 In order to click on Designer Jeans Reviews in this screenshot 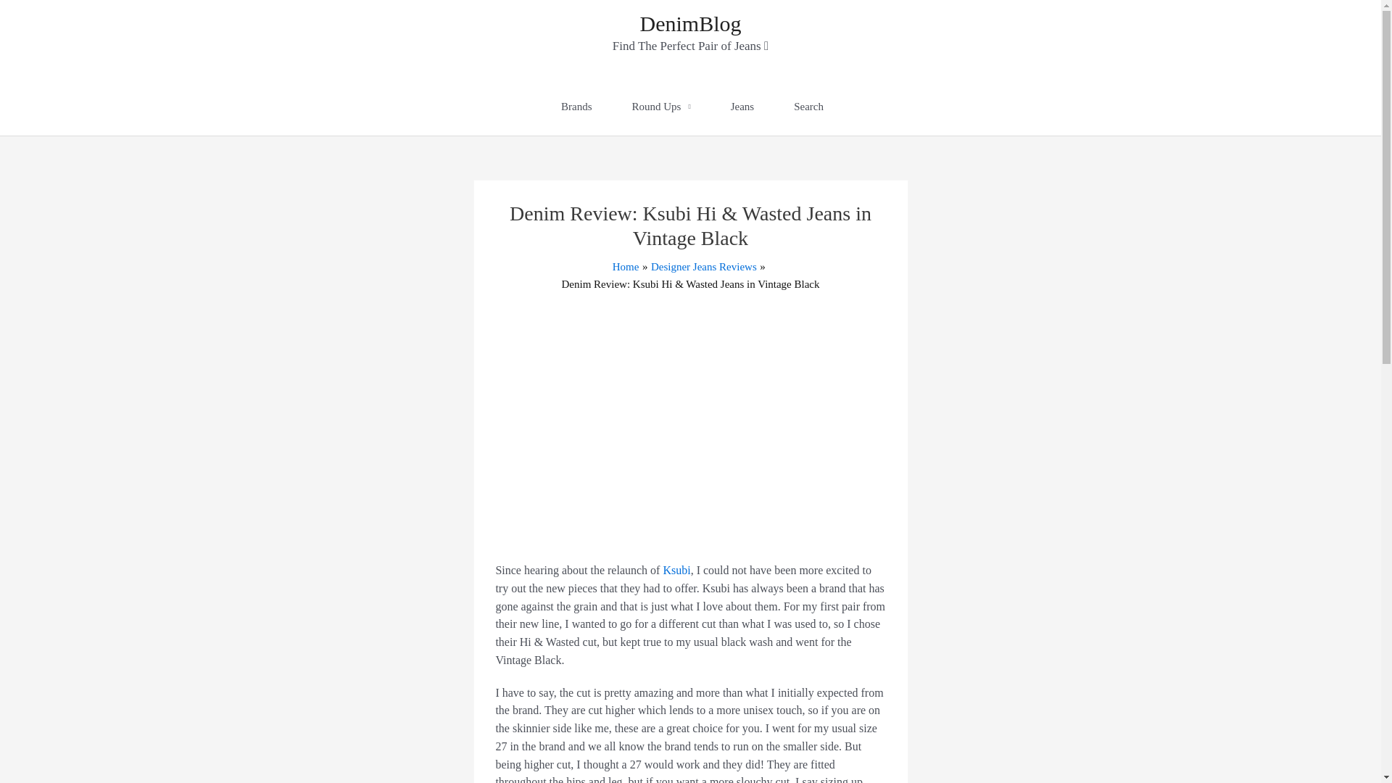, I will do `click(704, 266)`.